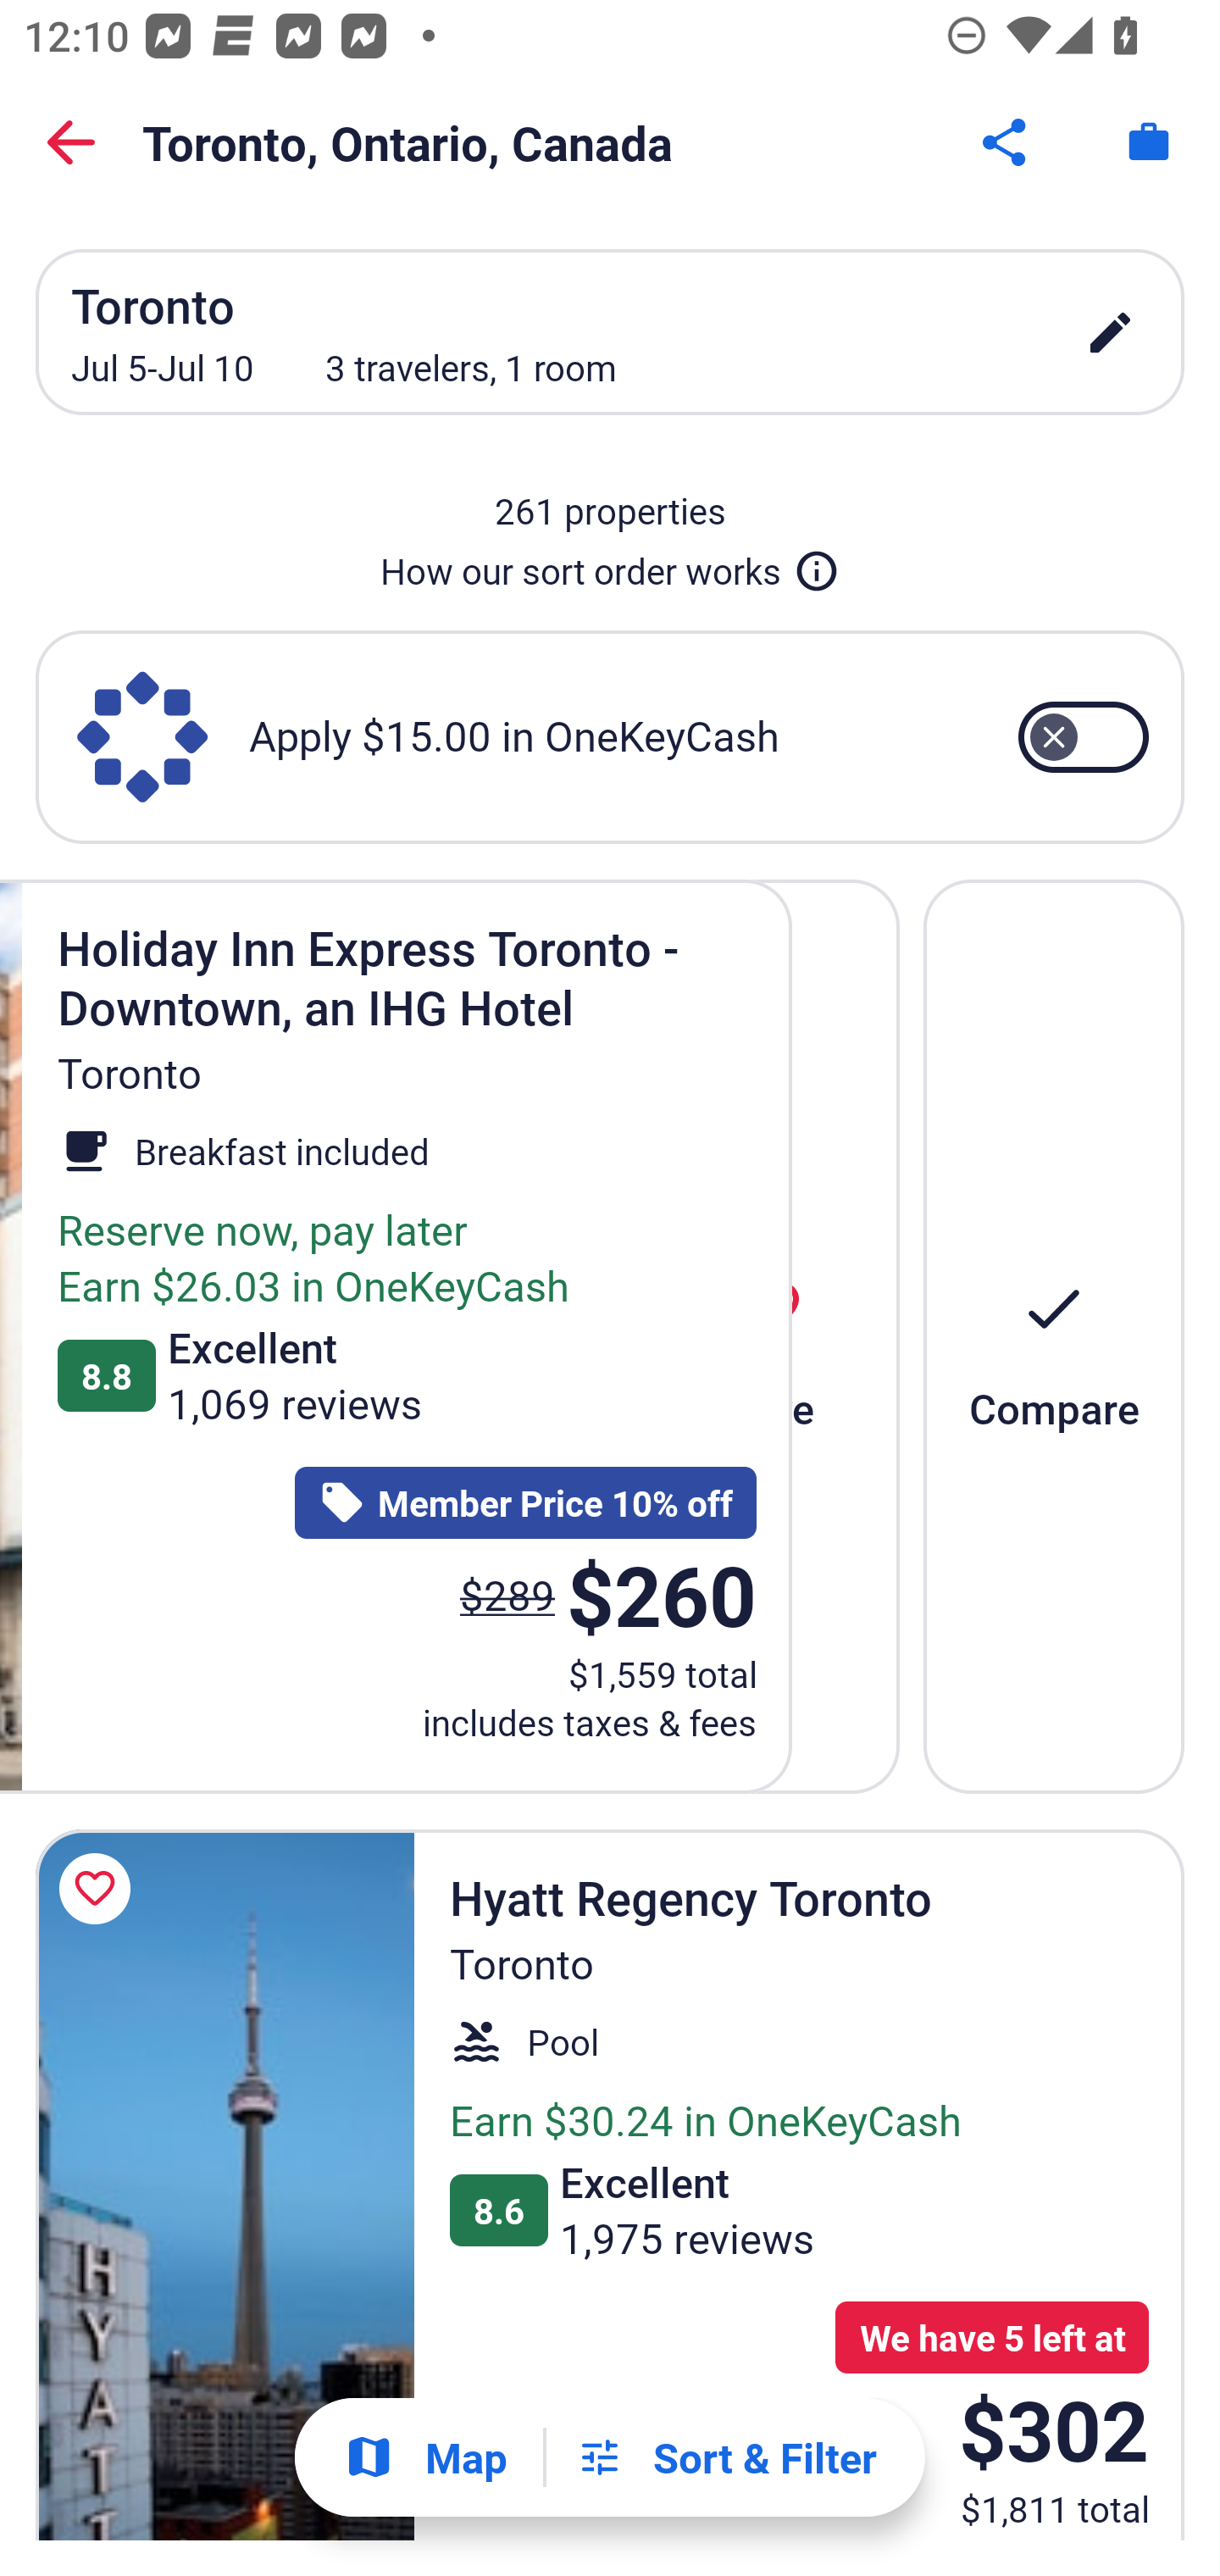 The width and height of the screenshot is (1220, 2576). Describe the element at coordinates (71, 142) in the screenshot. I see `Back` at that location.